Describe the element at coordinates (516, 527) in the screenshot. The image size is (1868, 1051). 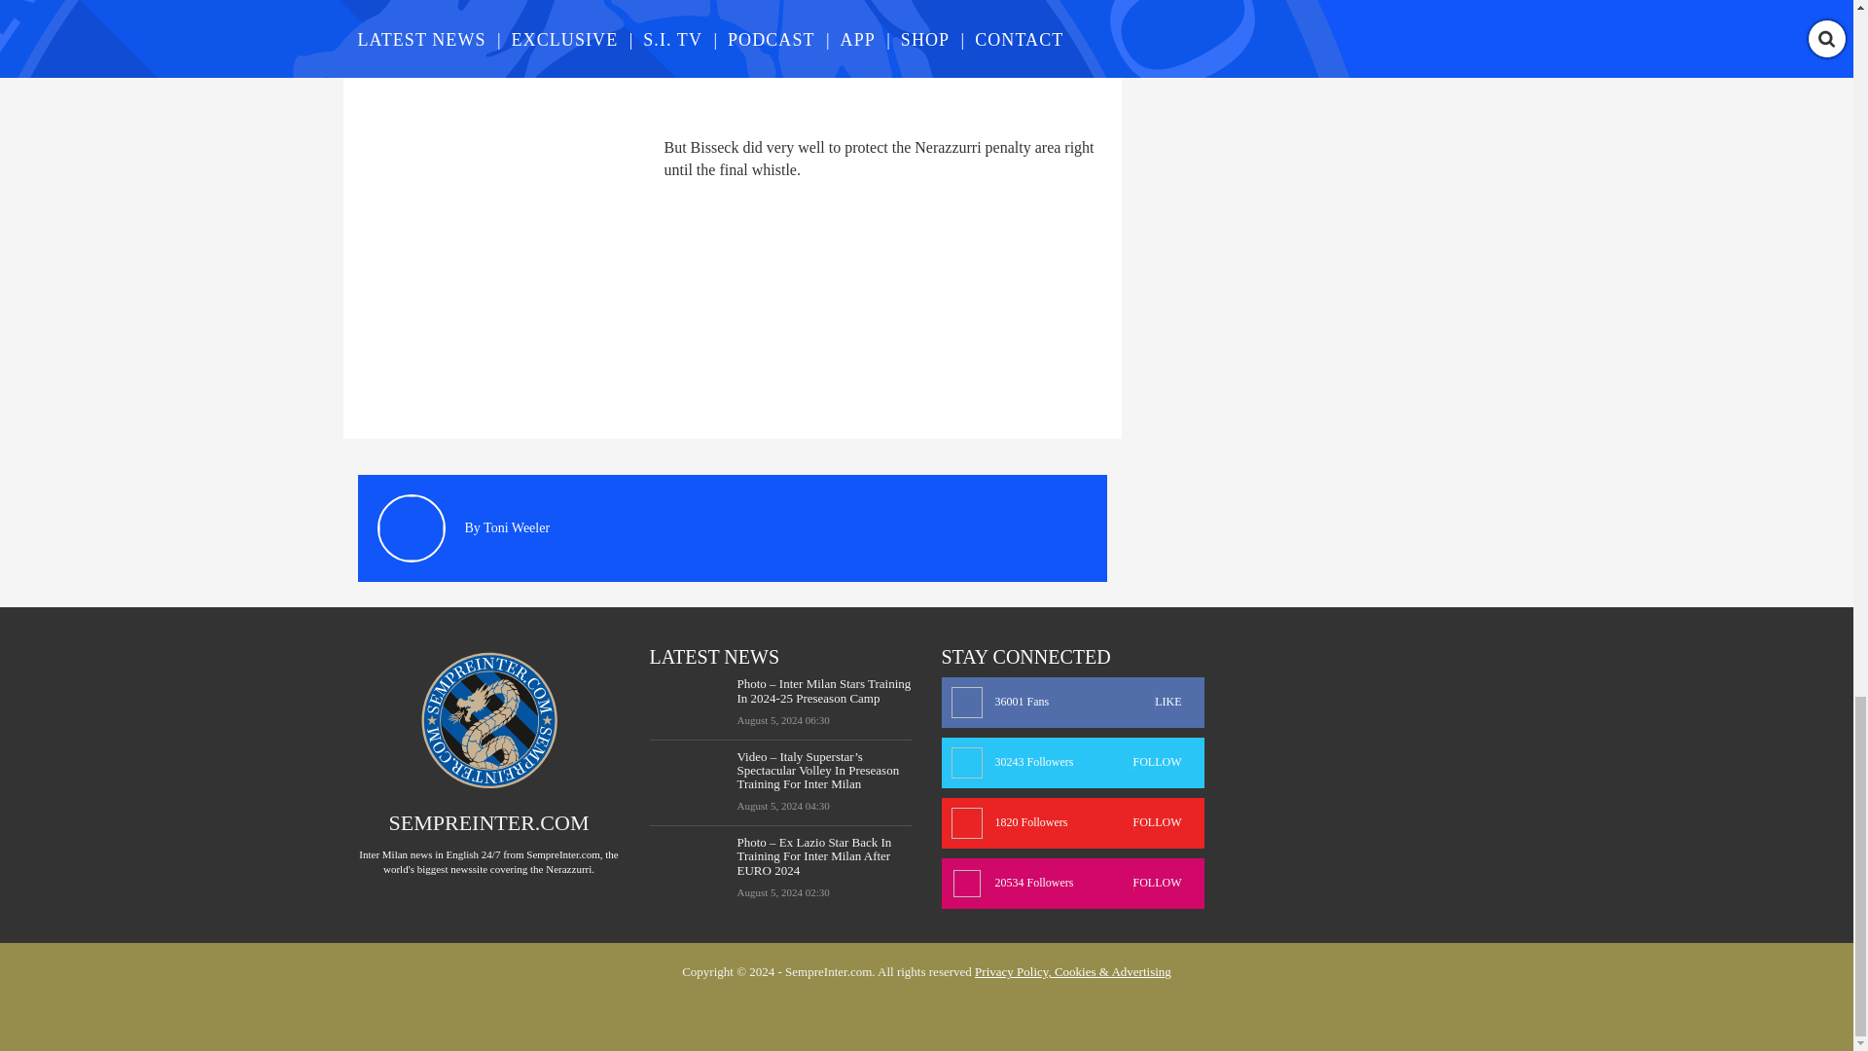
I see `Toni Weeler` at that location.